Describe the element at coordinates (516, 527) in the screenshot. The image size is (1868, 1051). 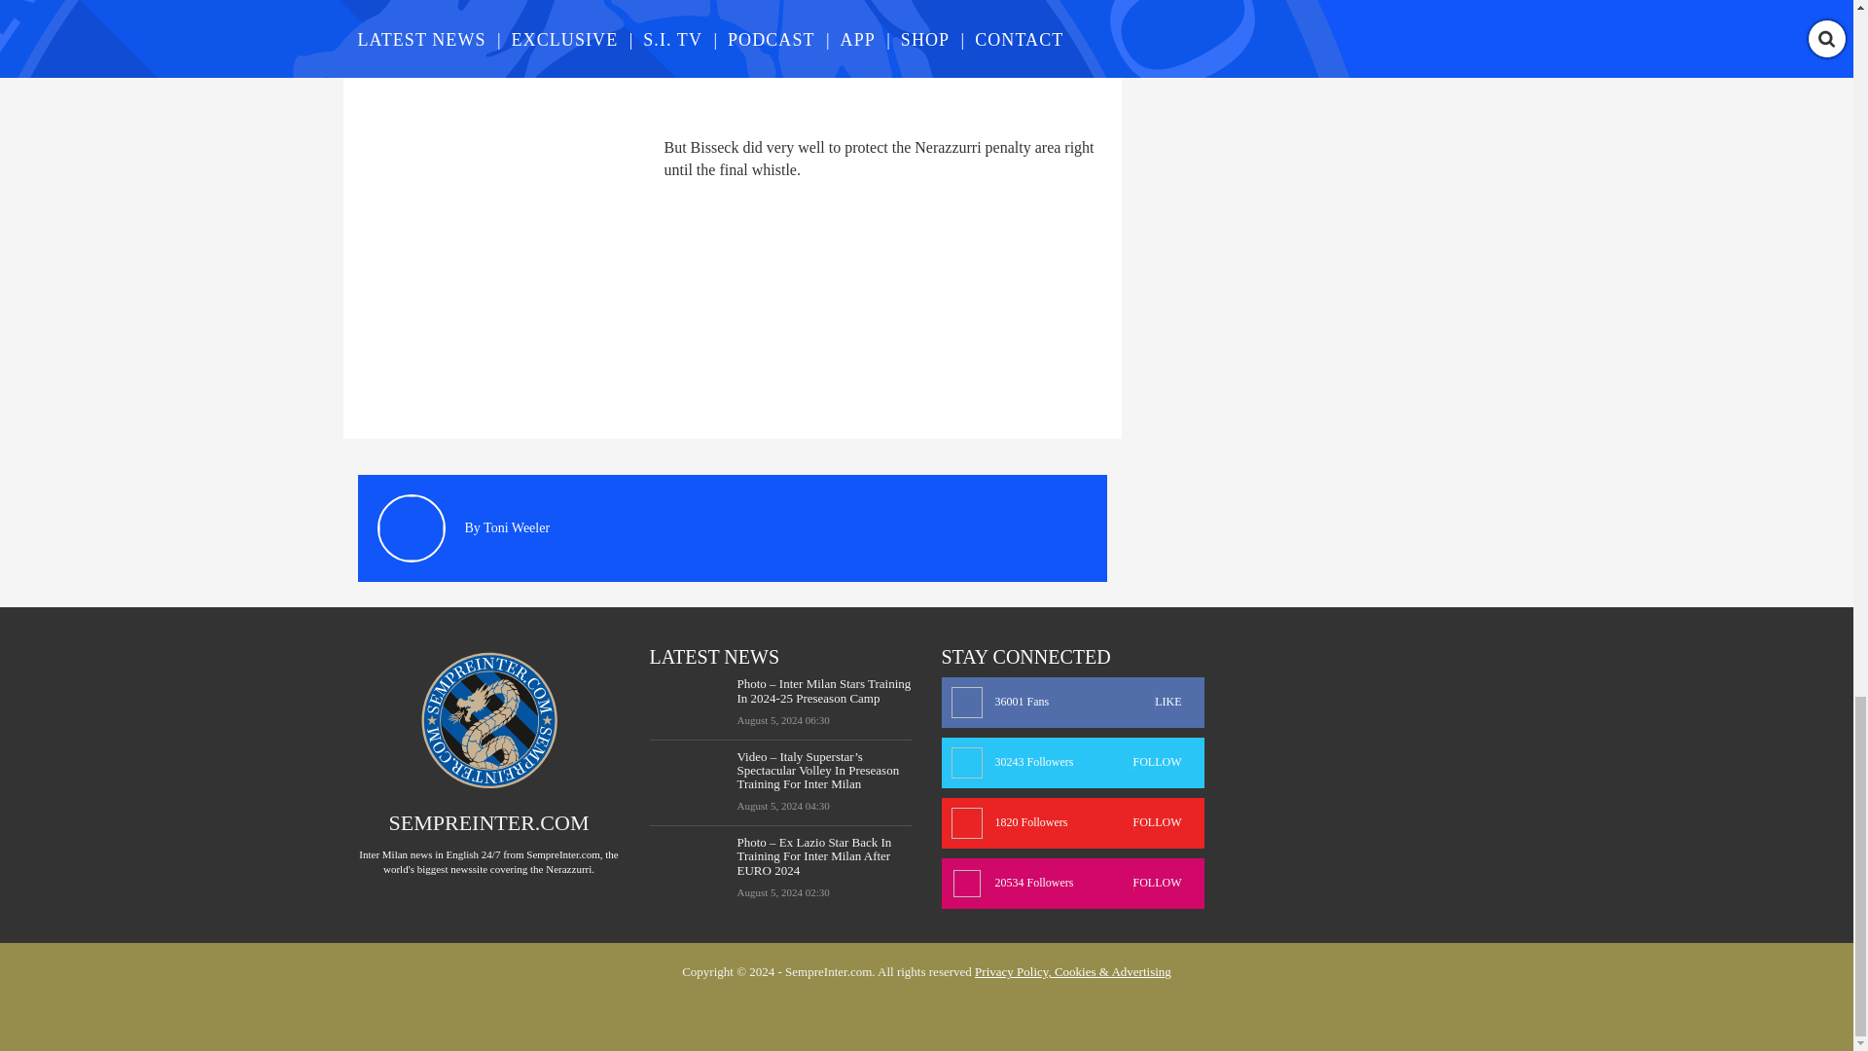
I see `Toni Weeler` at that location.